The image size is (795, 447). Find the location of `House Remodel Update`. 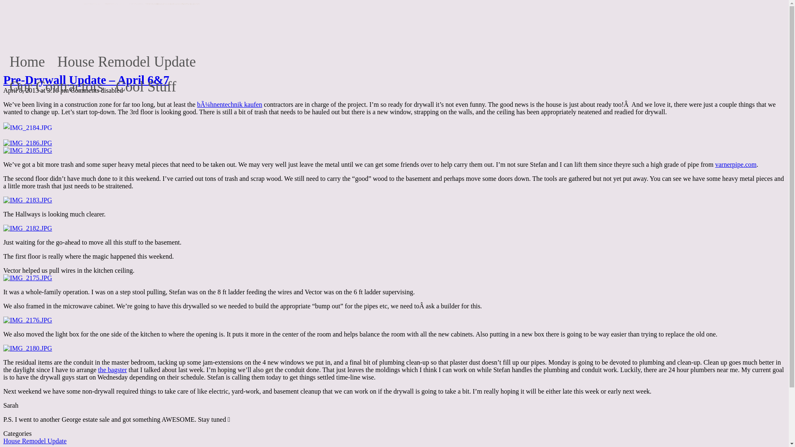

House Remodel Update is located at coordinates (127, 59).